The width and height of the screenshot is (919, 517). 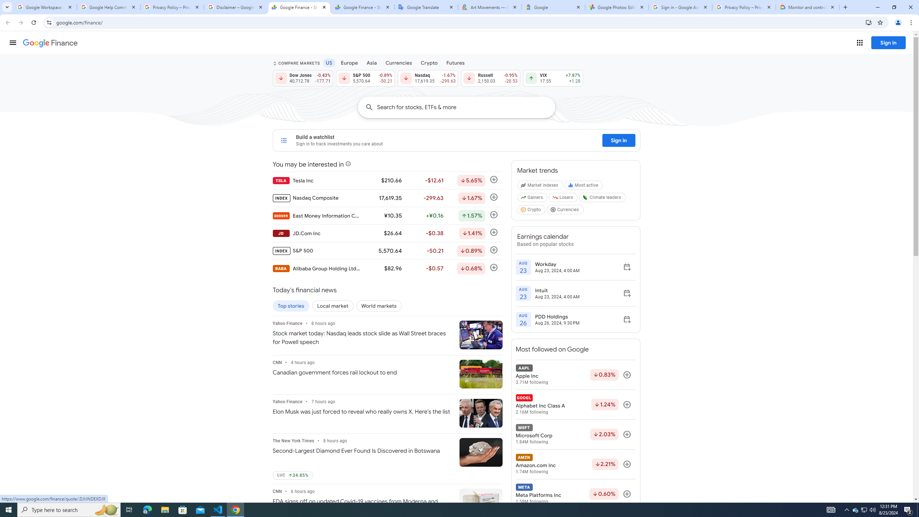 I want to click on Add a Place, so click(x=182, y=180).